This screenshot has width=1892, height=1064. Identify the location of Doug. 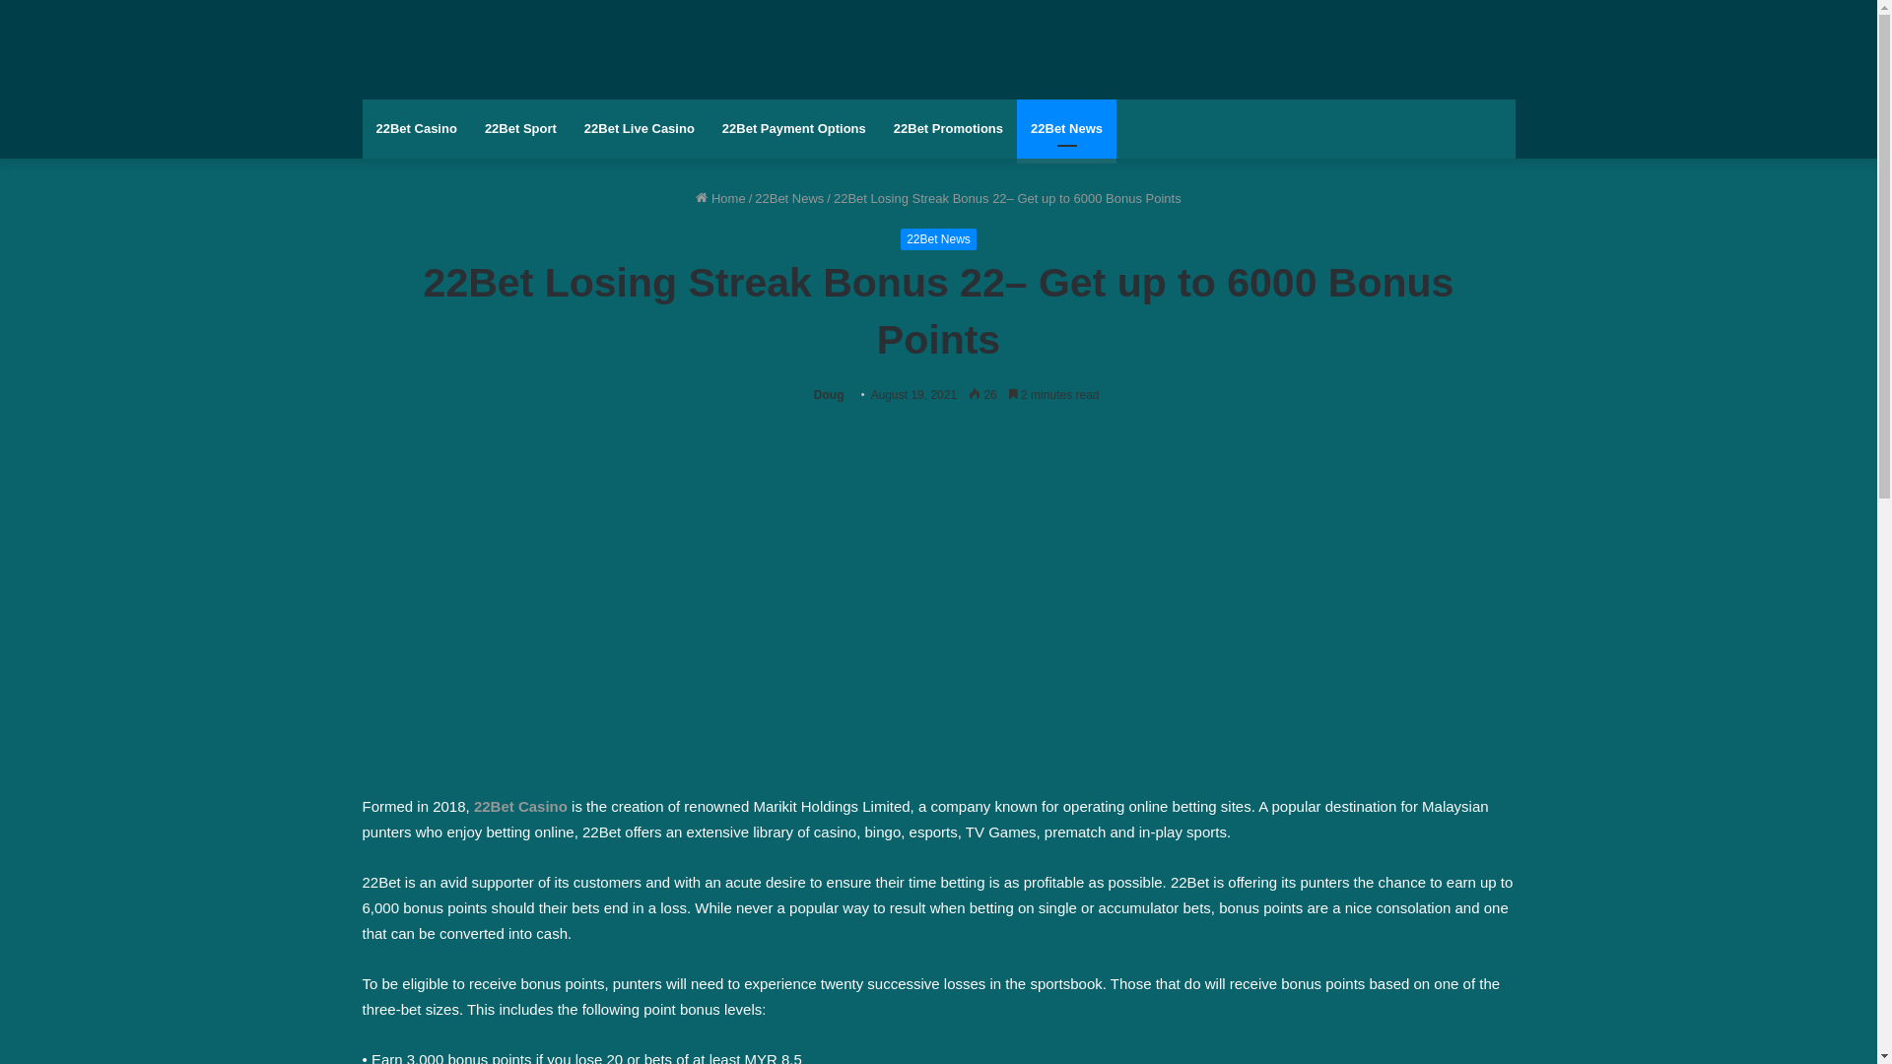
(830, 395).